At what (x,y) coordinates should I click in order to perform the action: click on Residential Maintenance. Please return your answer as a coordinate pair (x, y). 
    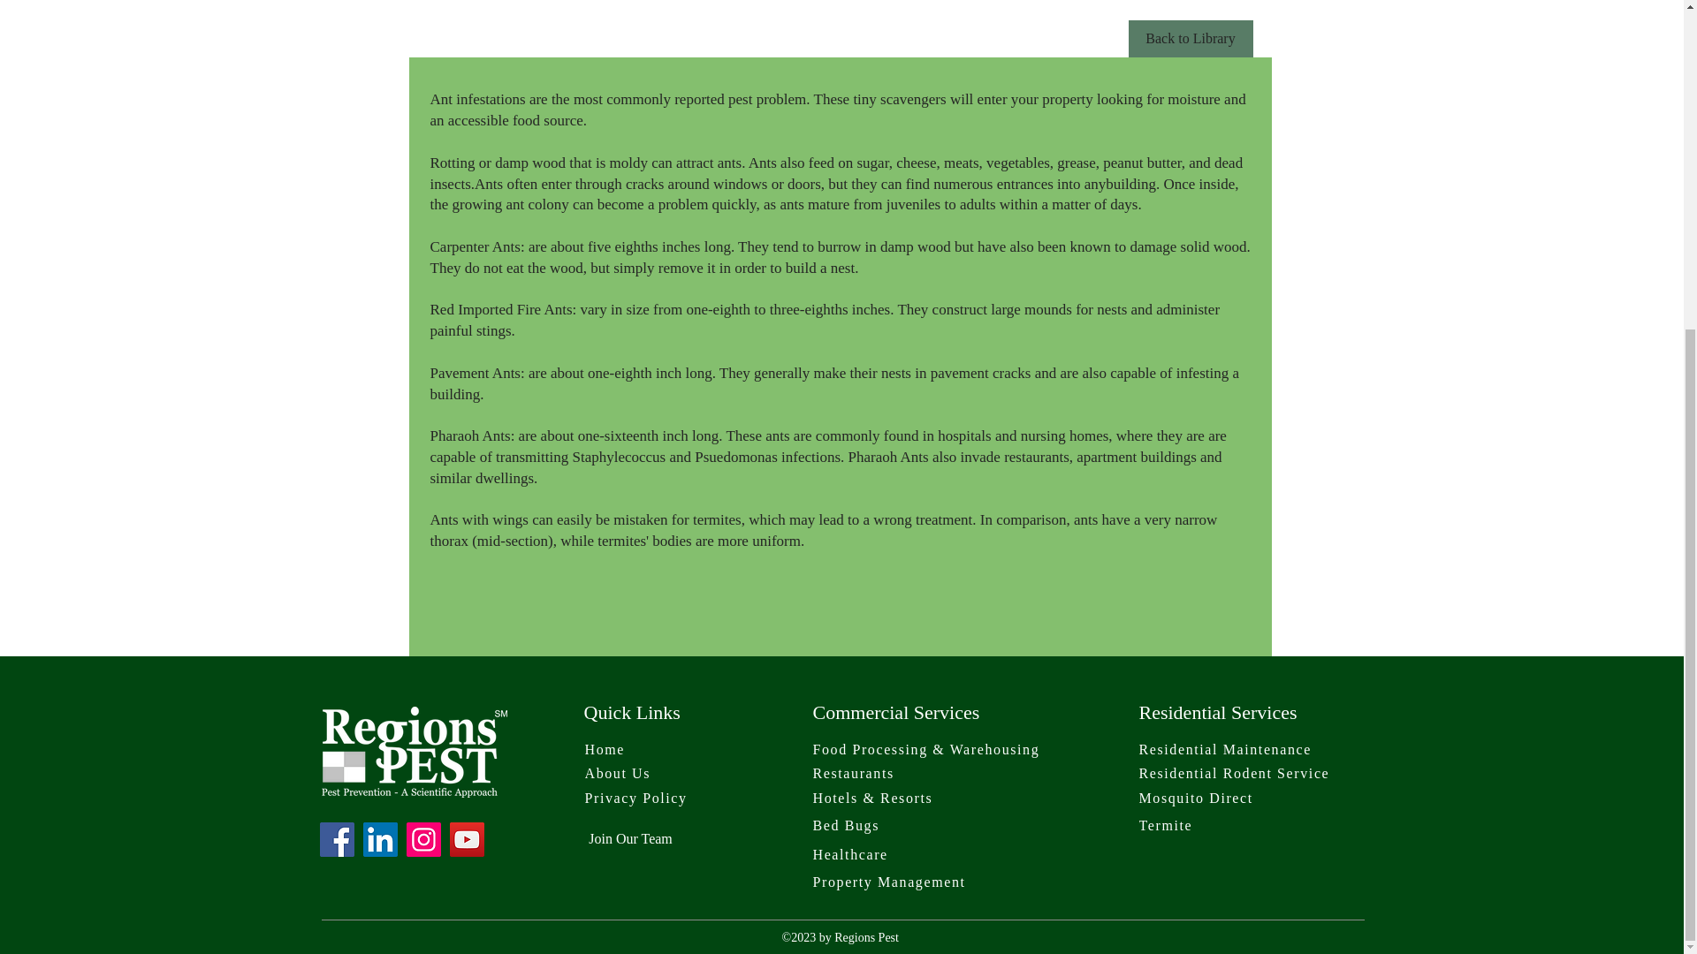
    Looking at the image, I should click on (1250, 749).